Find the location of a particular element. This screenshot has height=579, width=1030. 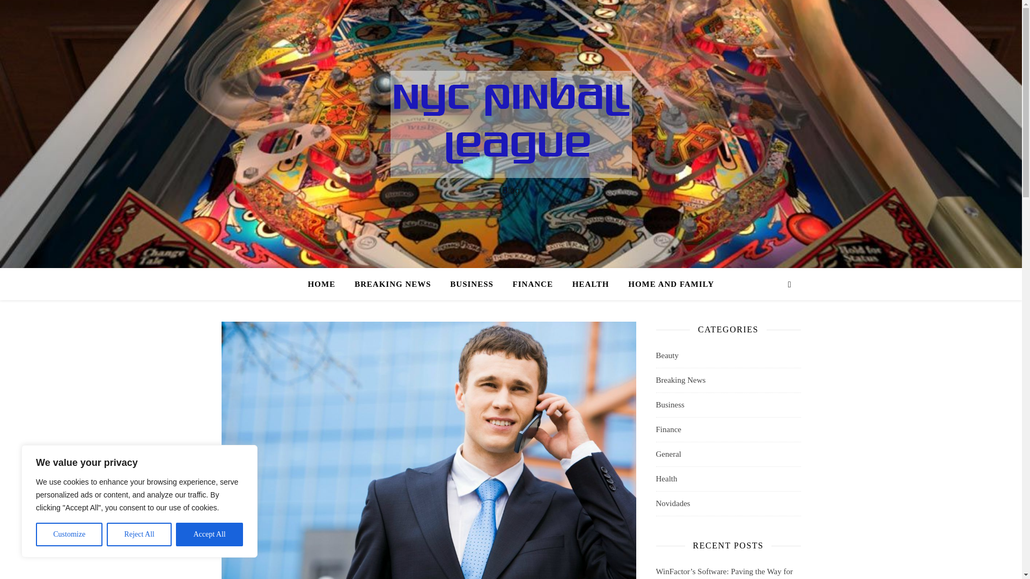

Reject All is located at coordinates (139, 535).